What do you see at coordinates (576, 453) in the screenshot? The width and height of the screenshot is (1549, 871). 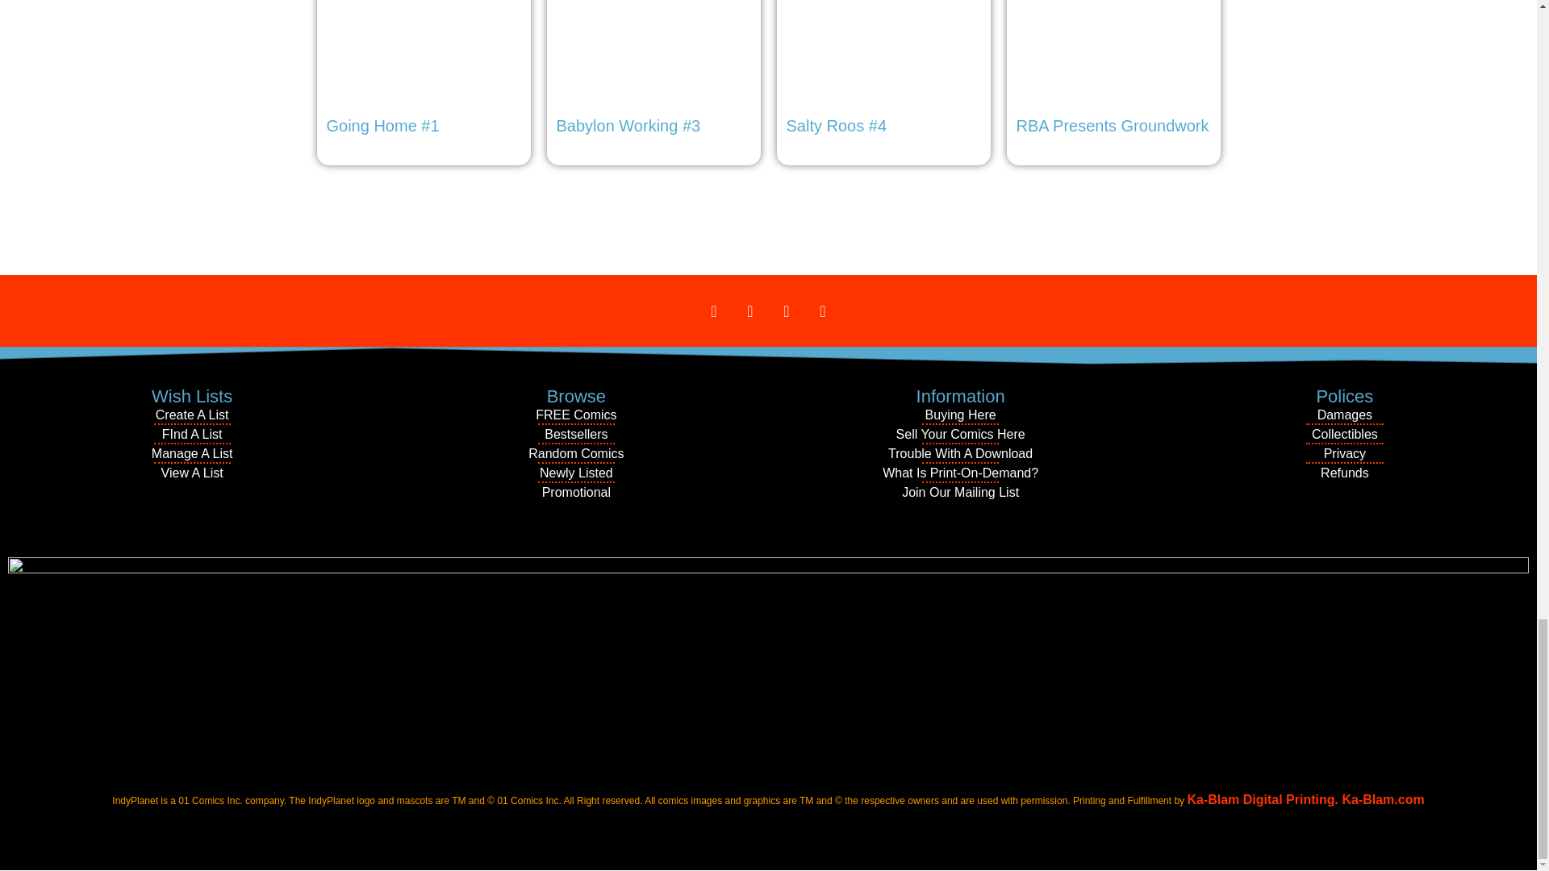 I see `Random Comics` at bounding box center [576, 453].